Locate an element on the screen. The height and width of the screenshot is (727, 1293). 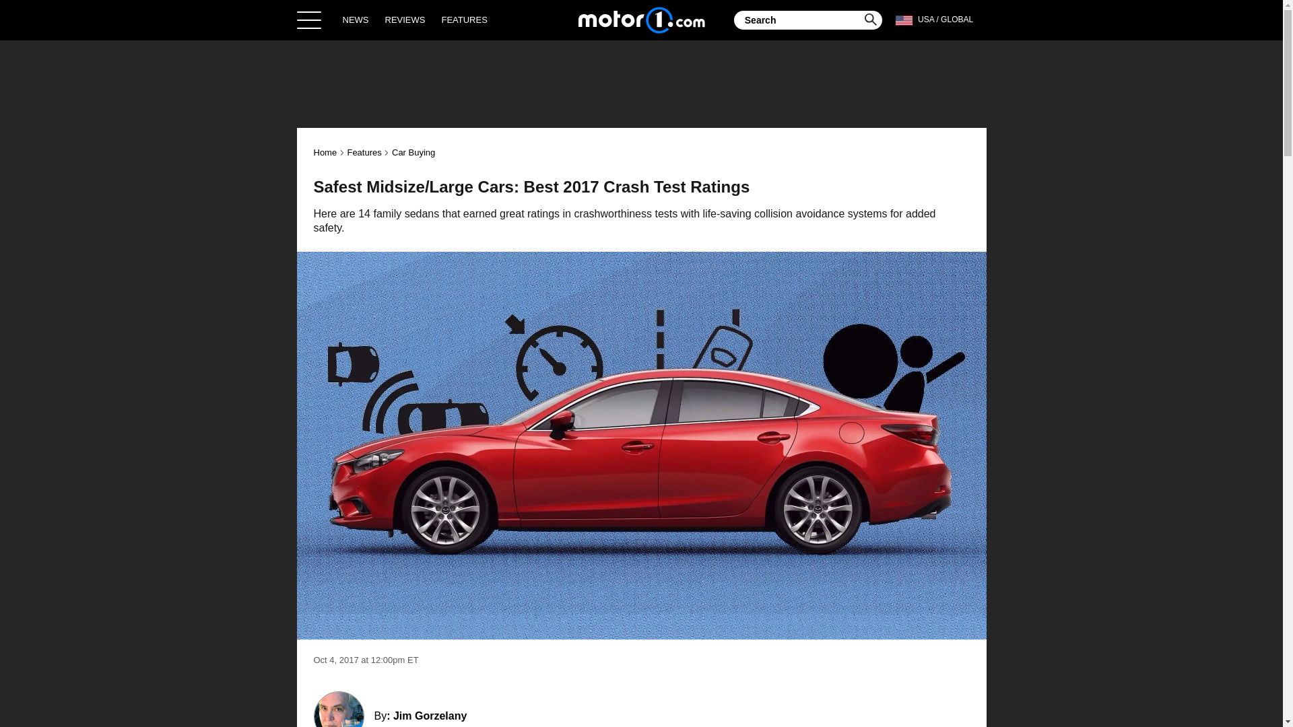
Home is located at coordinates (641, 20).